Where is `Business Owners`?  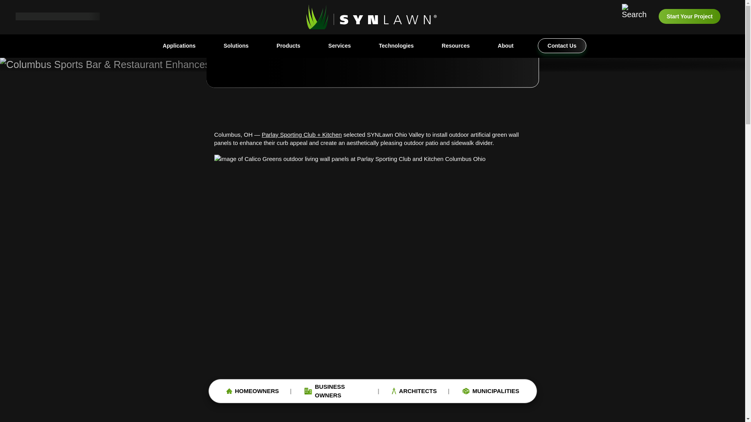 Business Owners is located at coordinates (335, 391).